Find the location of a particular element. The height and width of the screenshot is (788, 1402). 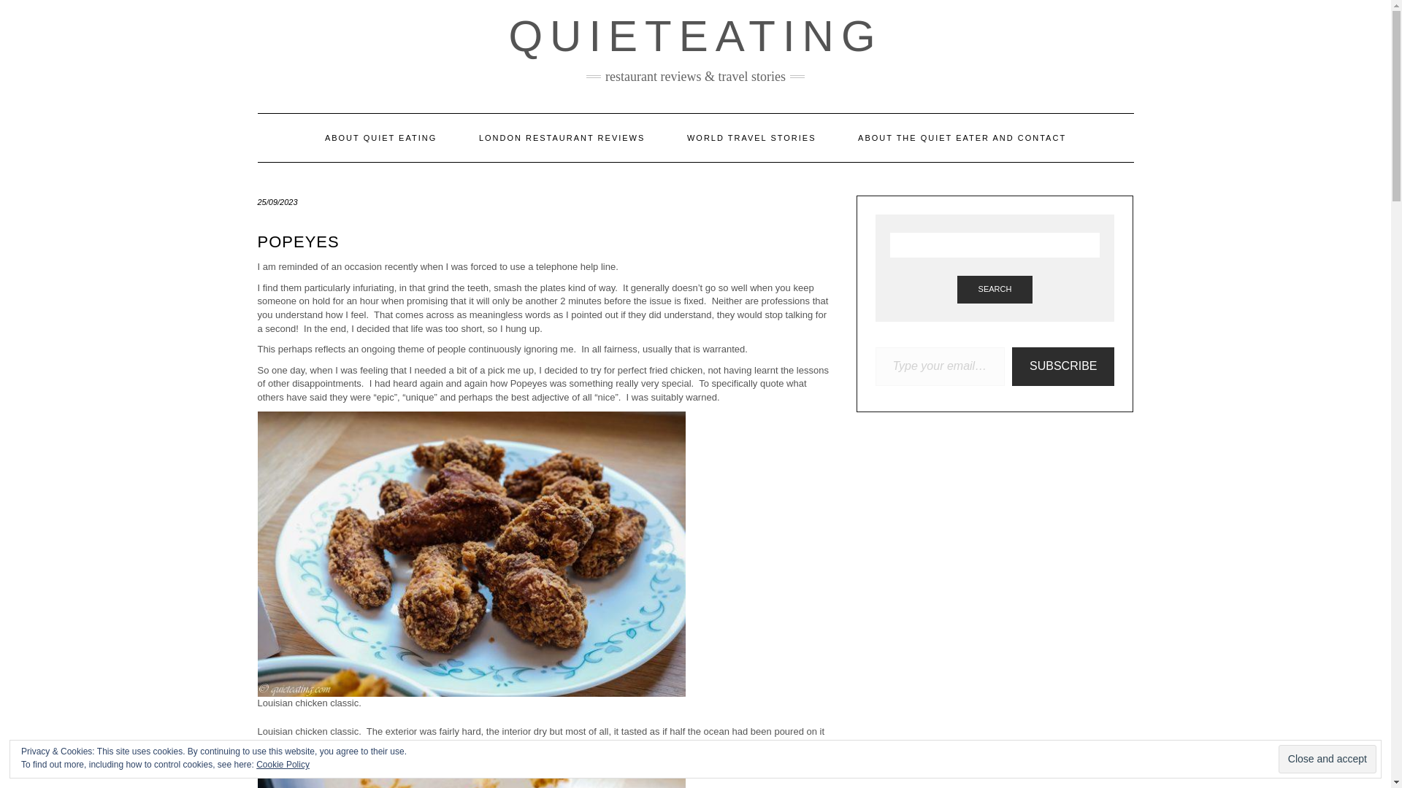

ABOUT QUIET EATING is located at coordinates (381, 137).